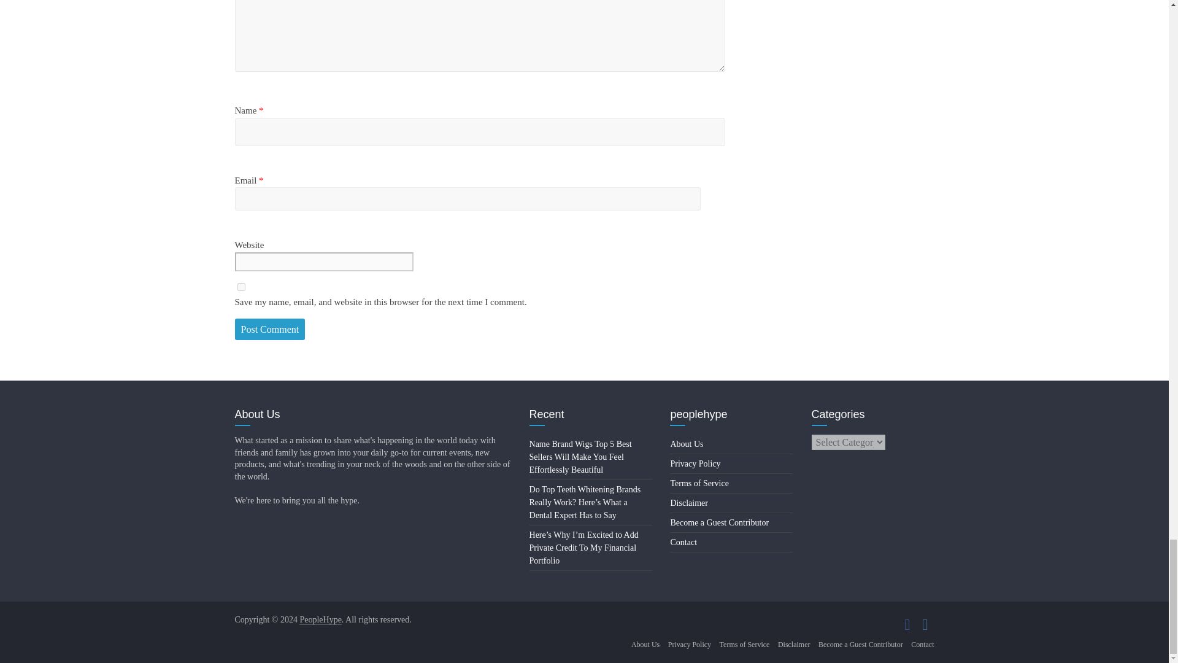 The width and height of the screenshot is (1178, 663). I want to click on Post Comment, so click(270, 330).